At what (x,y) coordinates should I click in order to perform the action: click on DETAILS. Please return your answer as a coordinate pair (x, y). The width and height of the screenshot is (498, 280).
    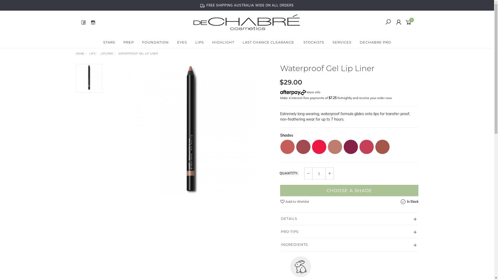
    Looking at the image, I should click on (349, 219).